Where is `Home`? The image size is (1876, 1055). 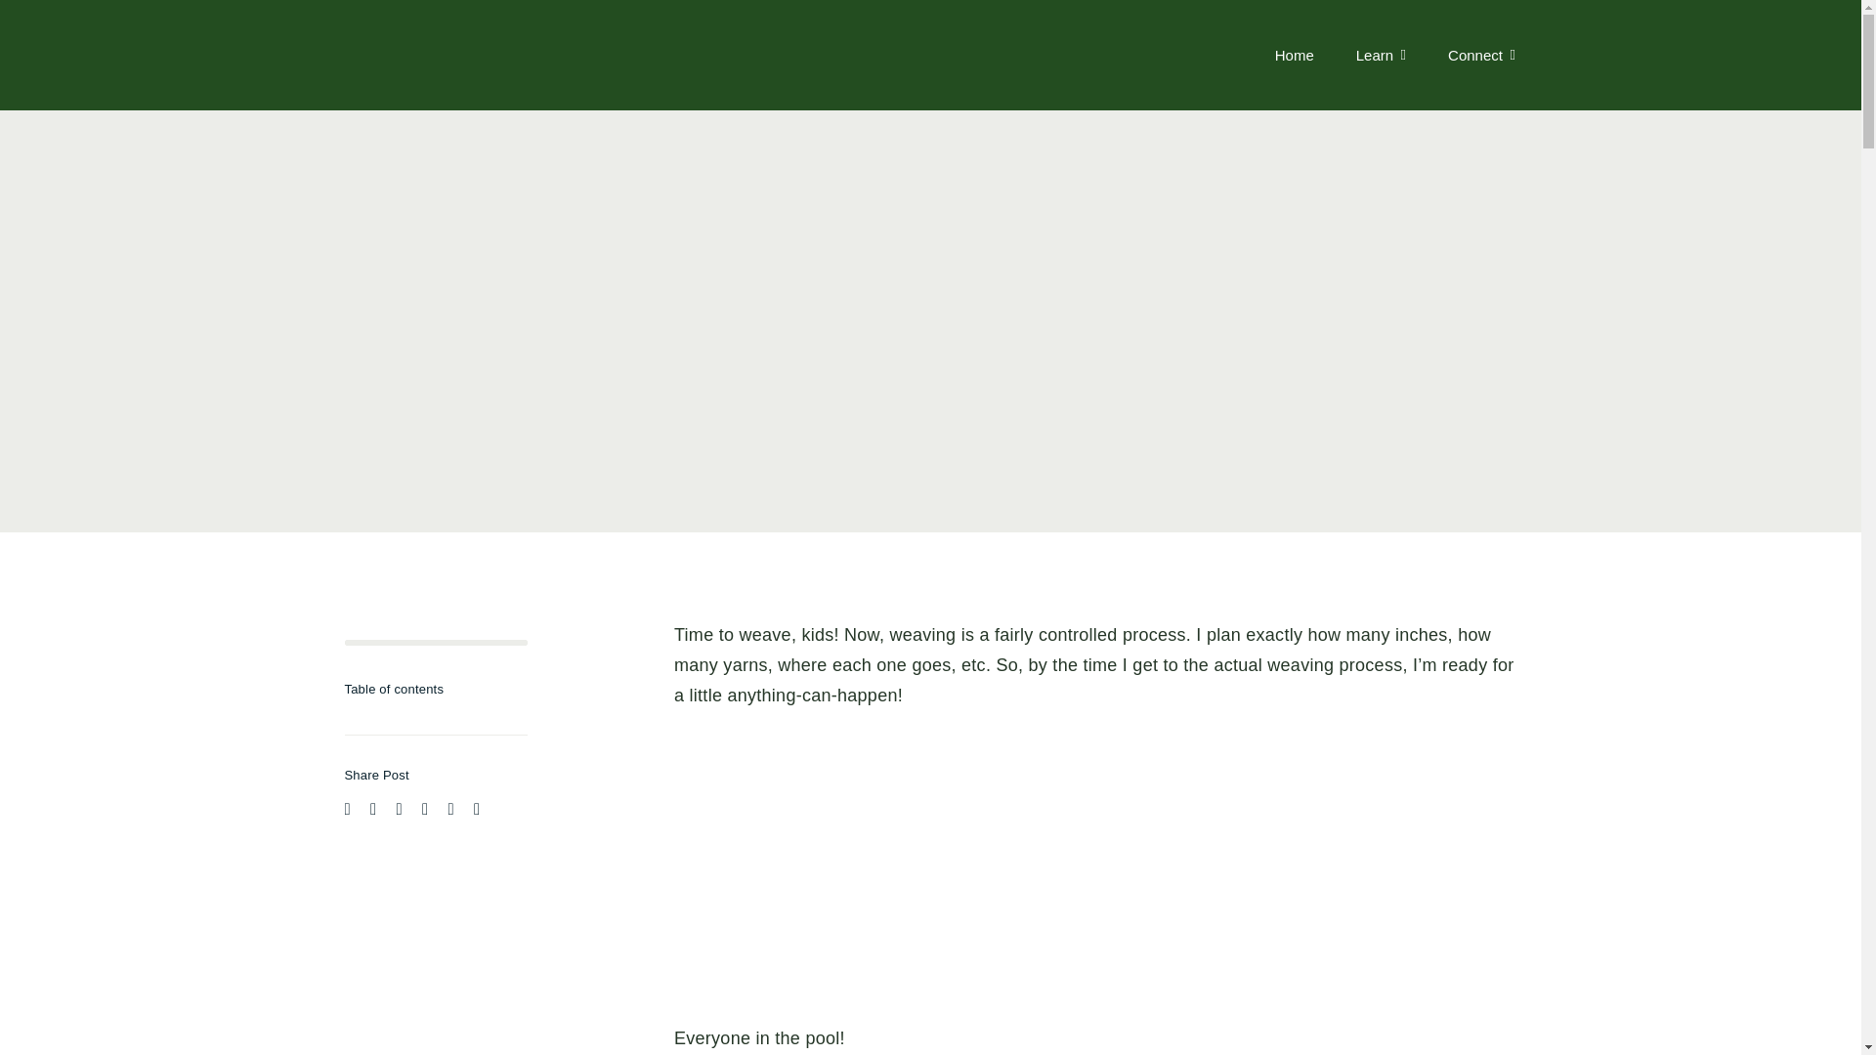
Home is located at coordinates (1295, 55).